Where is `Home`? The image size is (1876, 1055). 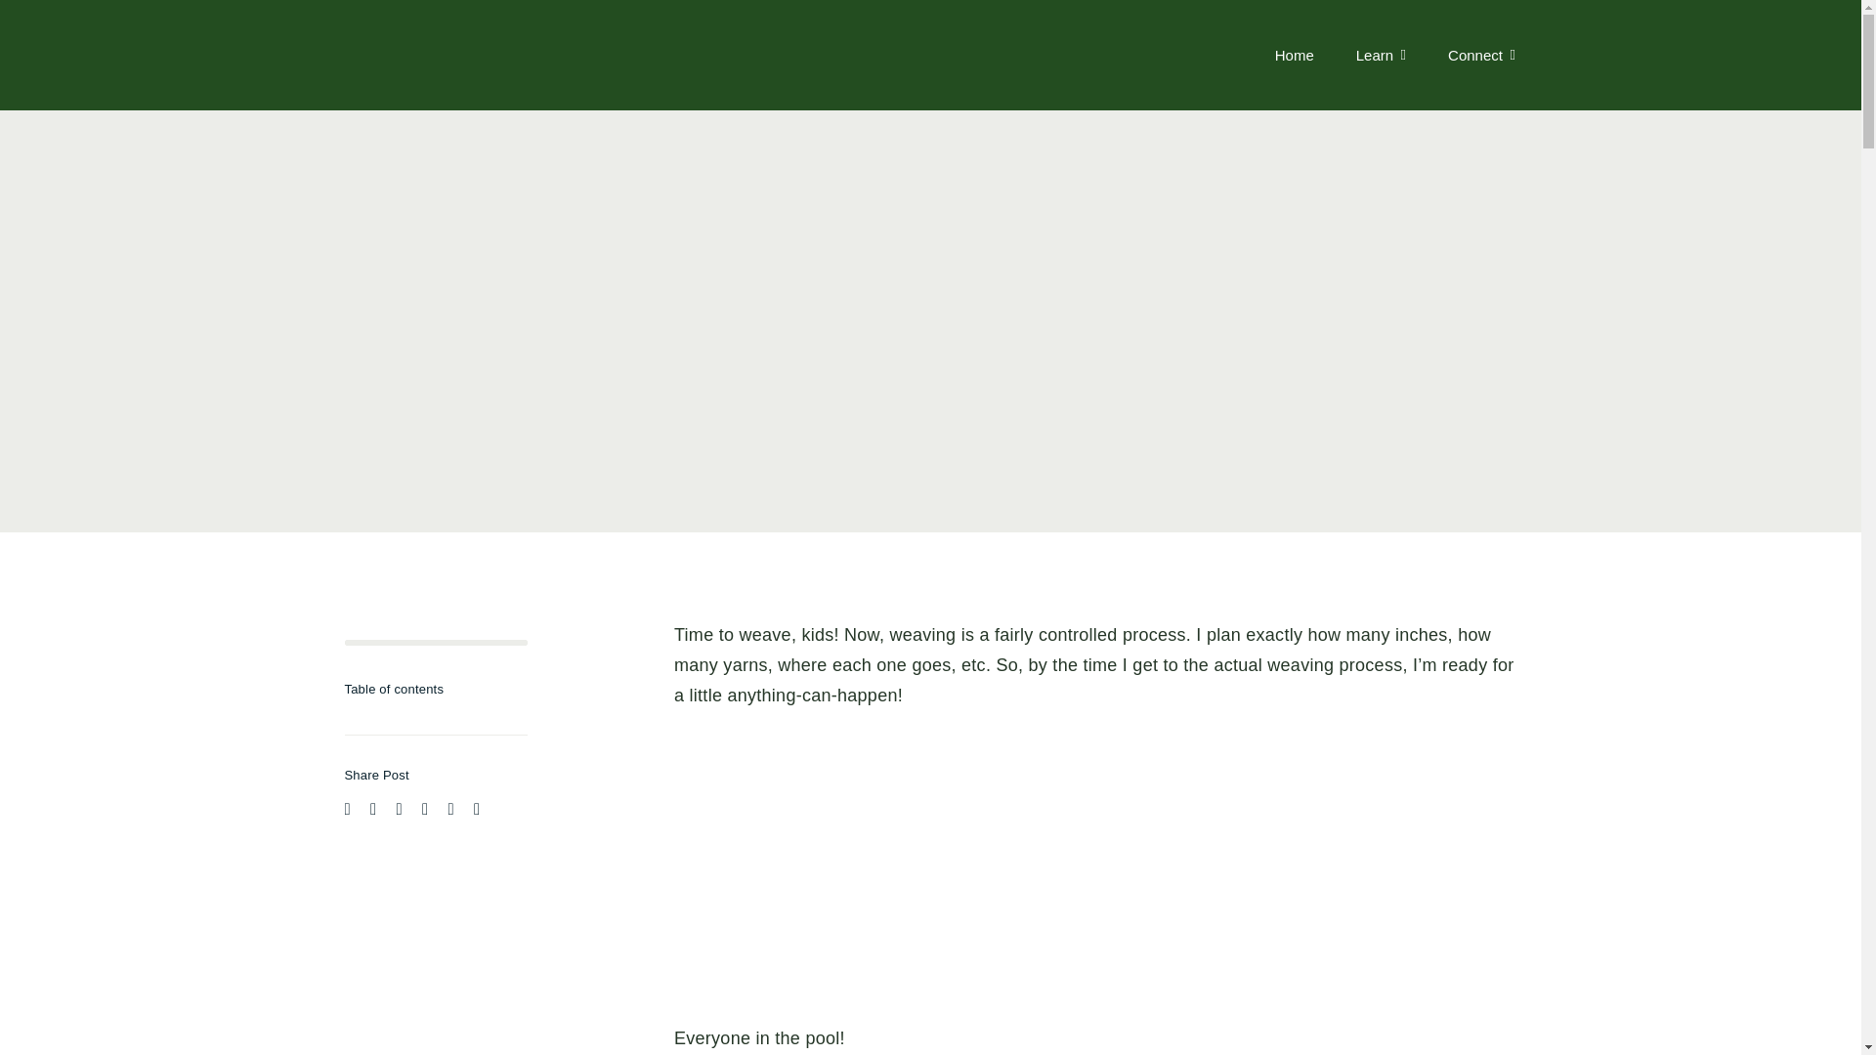
Home is located at coordinates (1295, 55).